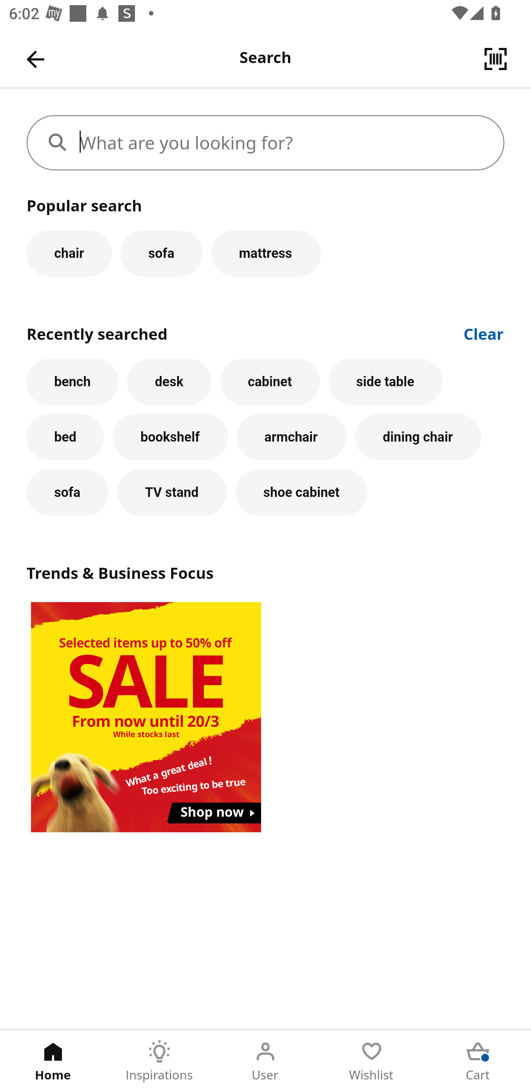  What do you see at coordinates (484, 333) in the screenshot?
I see `Clear` at bounding box center [484, 333].